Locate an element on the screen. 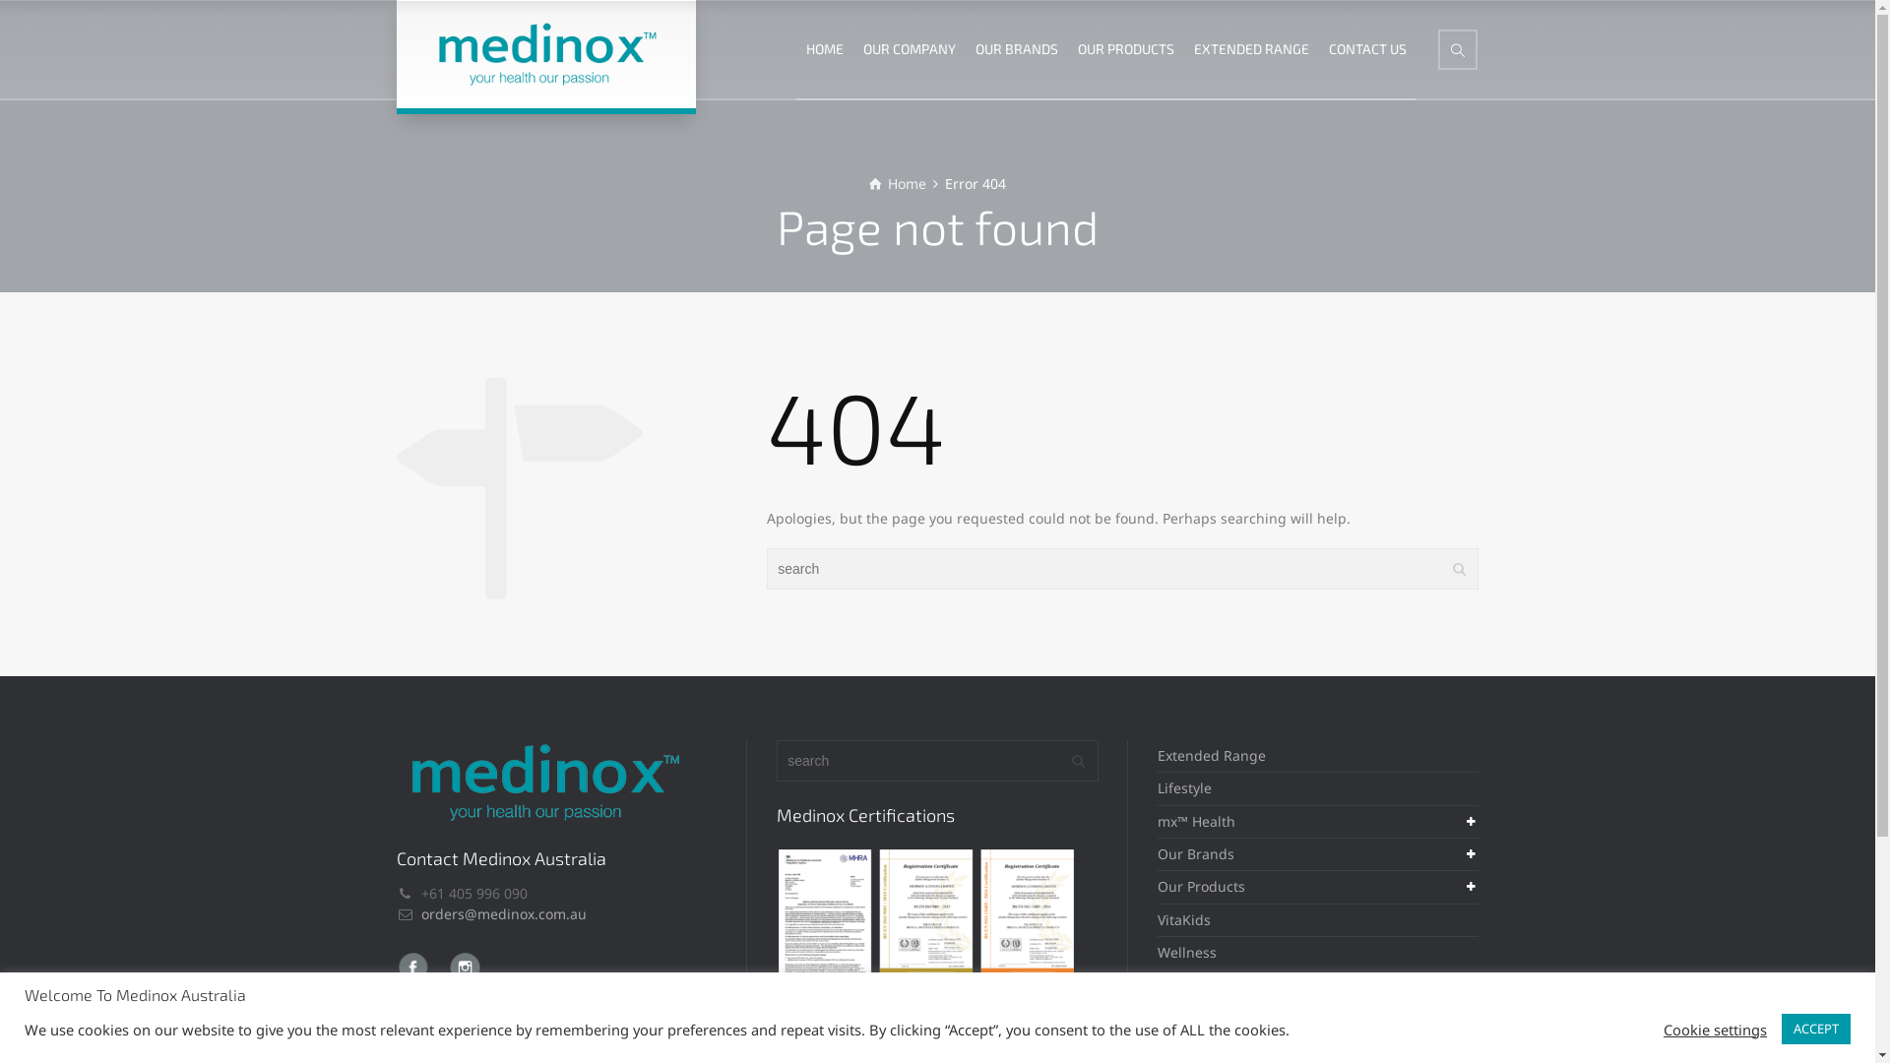 The height and width of the screenshot is (1063, 1890). Lifestyle is located at coordinates (1185, 787).